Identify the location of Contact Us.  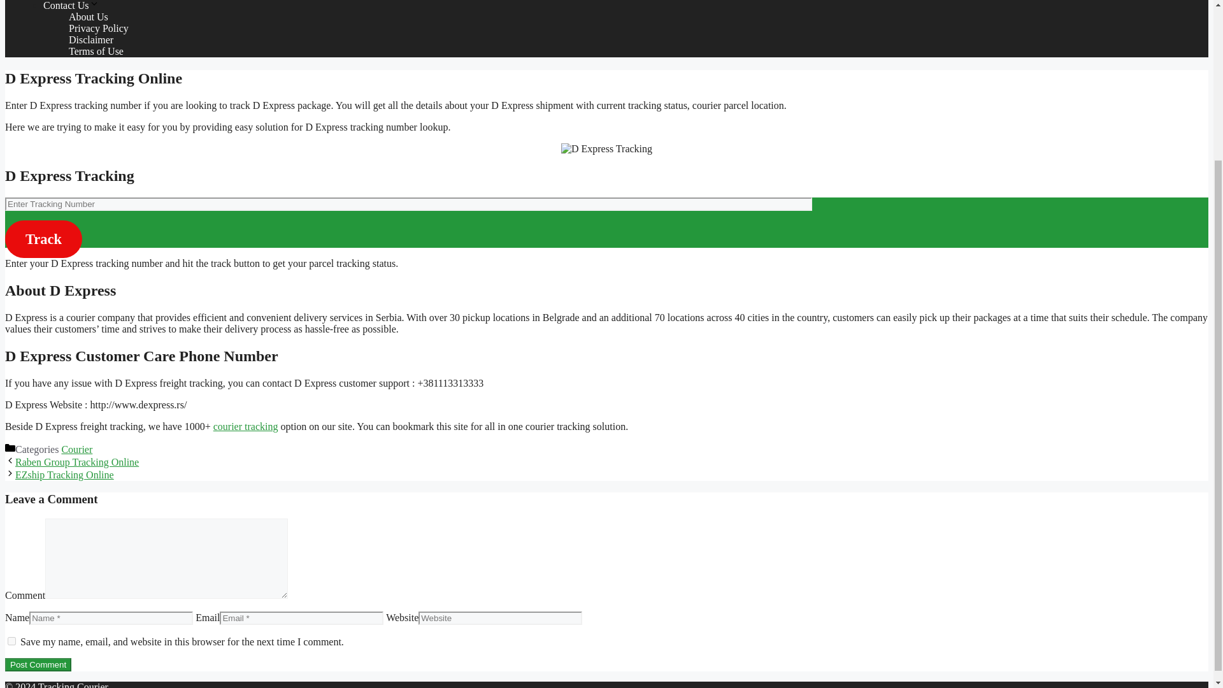
(71, 5).